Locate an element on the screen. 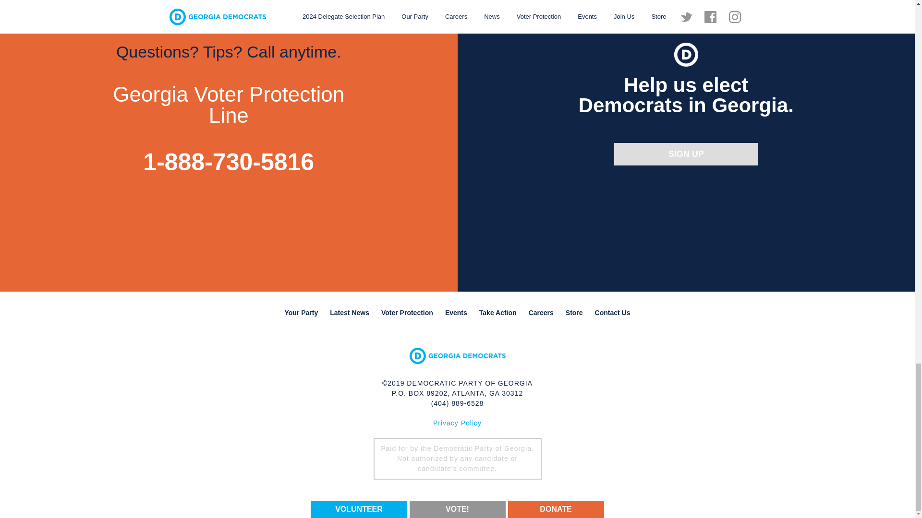  Your Party is located at coordinates (301, 313).